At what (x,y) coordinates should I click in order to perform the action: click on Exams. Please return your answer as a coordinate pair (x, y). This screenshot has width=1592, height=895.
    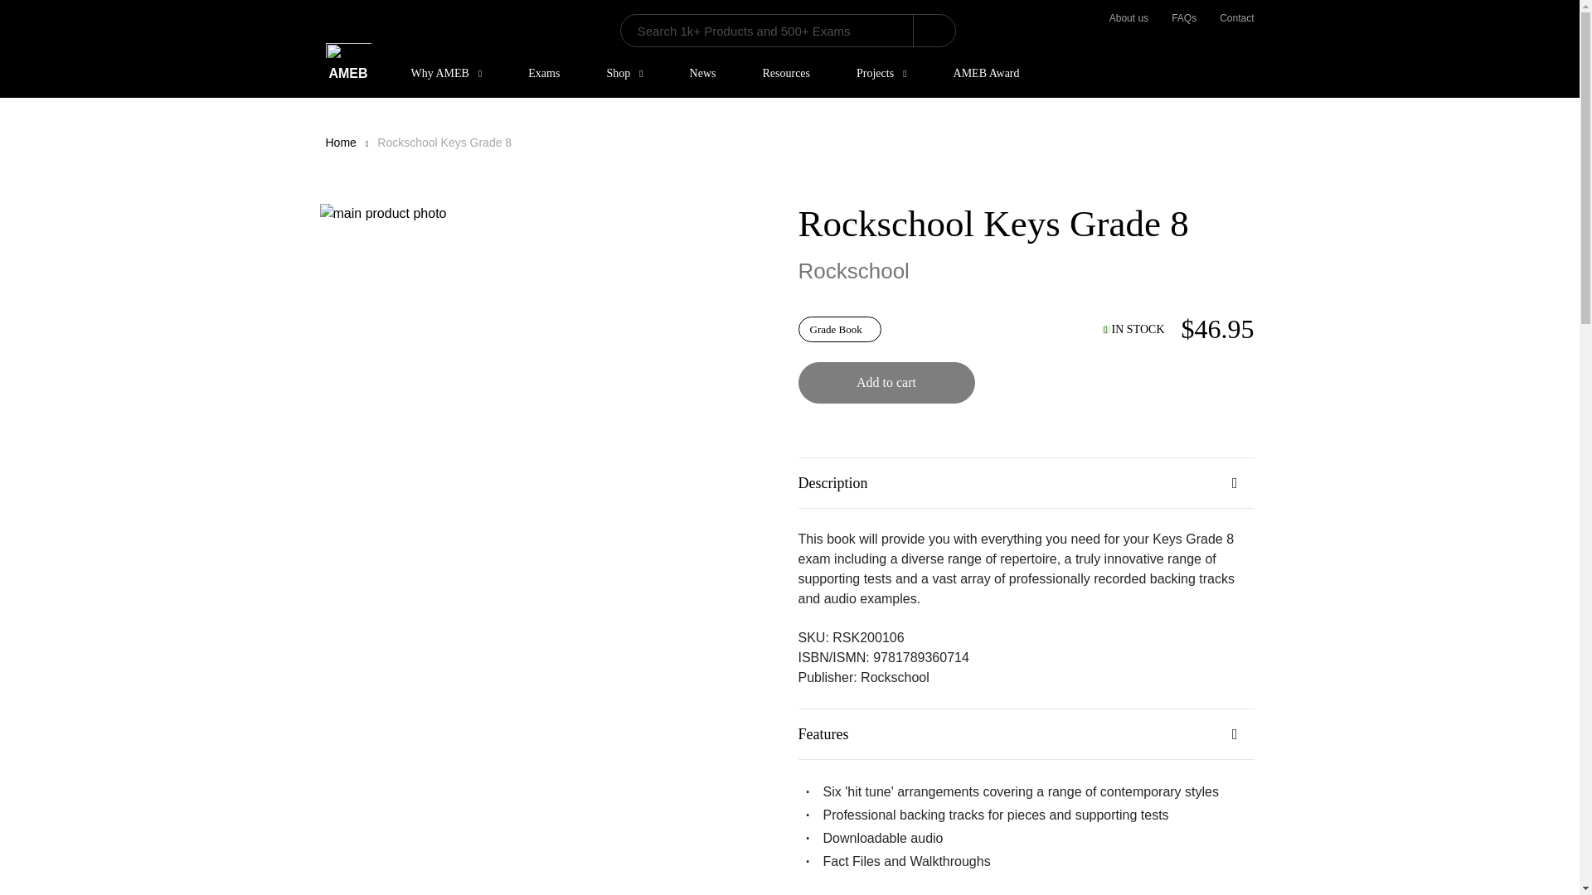
    Looking at the image, I should click on (543, 73).